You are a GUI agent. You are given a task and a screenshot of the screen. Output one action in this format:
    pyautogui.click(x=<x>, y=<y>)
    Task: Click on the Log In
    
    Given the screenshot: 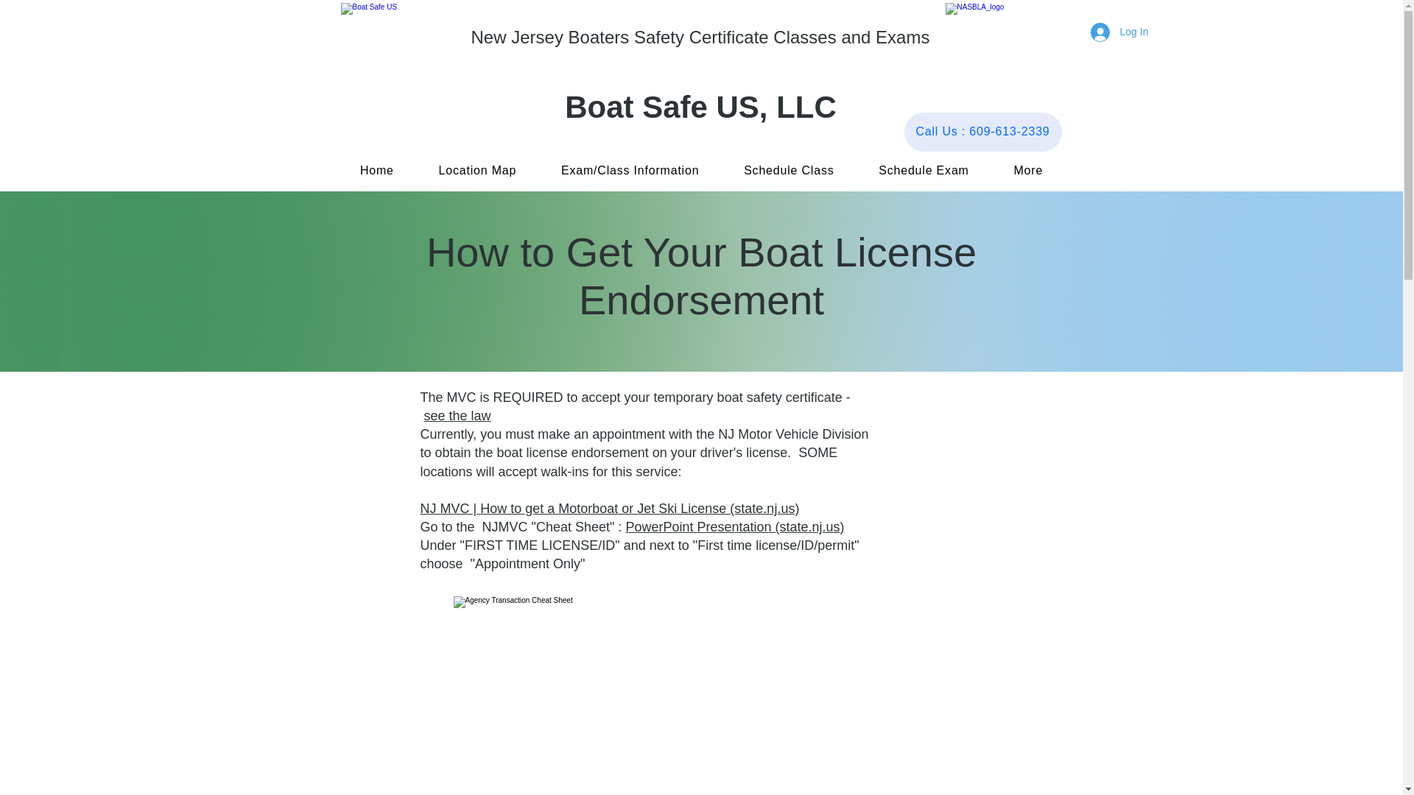 What is the action you would take?
    pyautogui.click(x=1109, y=32)
    